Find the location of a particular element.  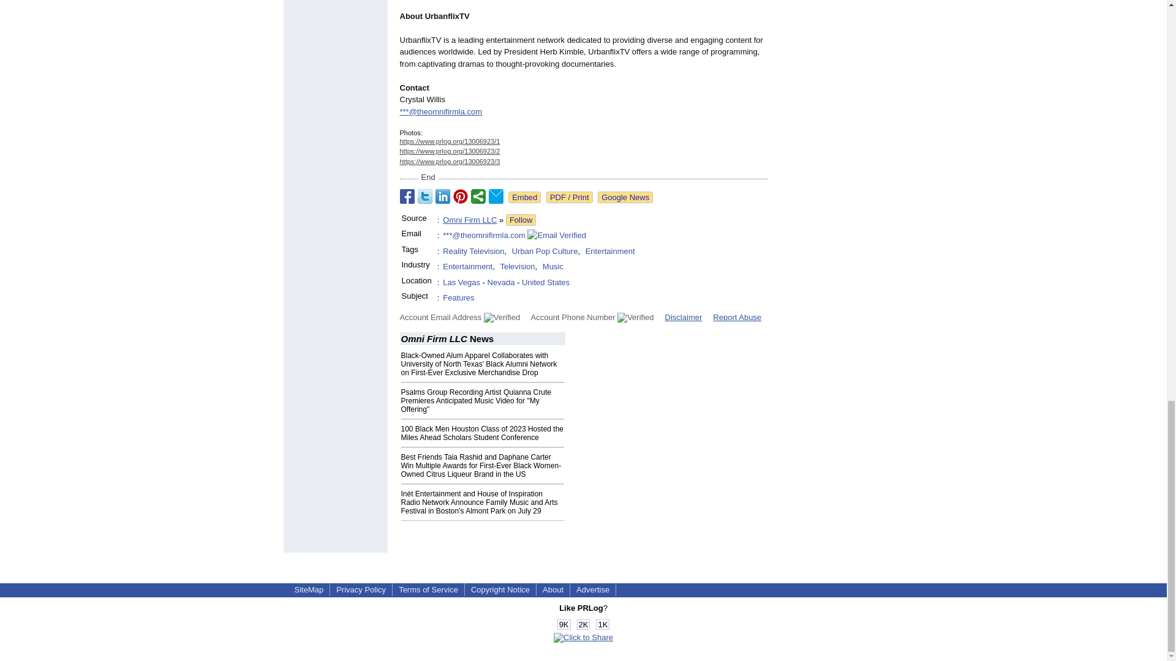

Embed this press release in your website! is located at coordinates (524, 197).